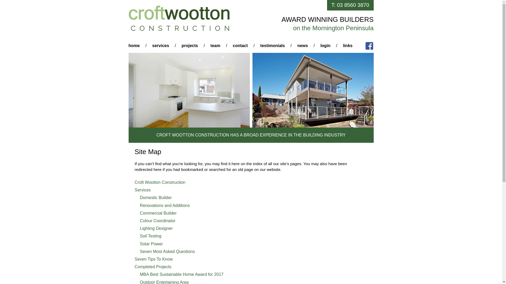 The image size is (506, 284). Describe the element at coordinates (240, 46) in the screenshot. I see `contact` at that location.